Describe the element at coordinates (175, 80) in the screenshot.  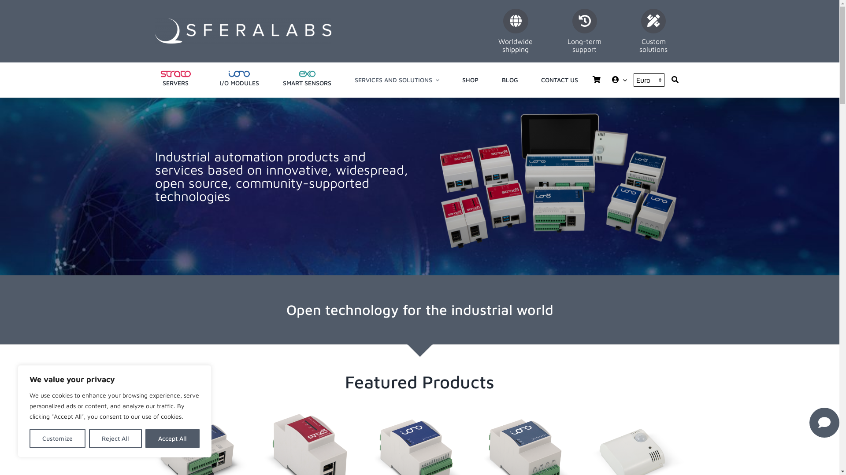
I see `SERVERS` at that location.